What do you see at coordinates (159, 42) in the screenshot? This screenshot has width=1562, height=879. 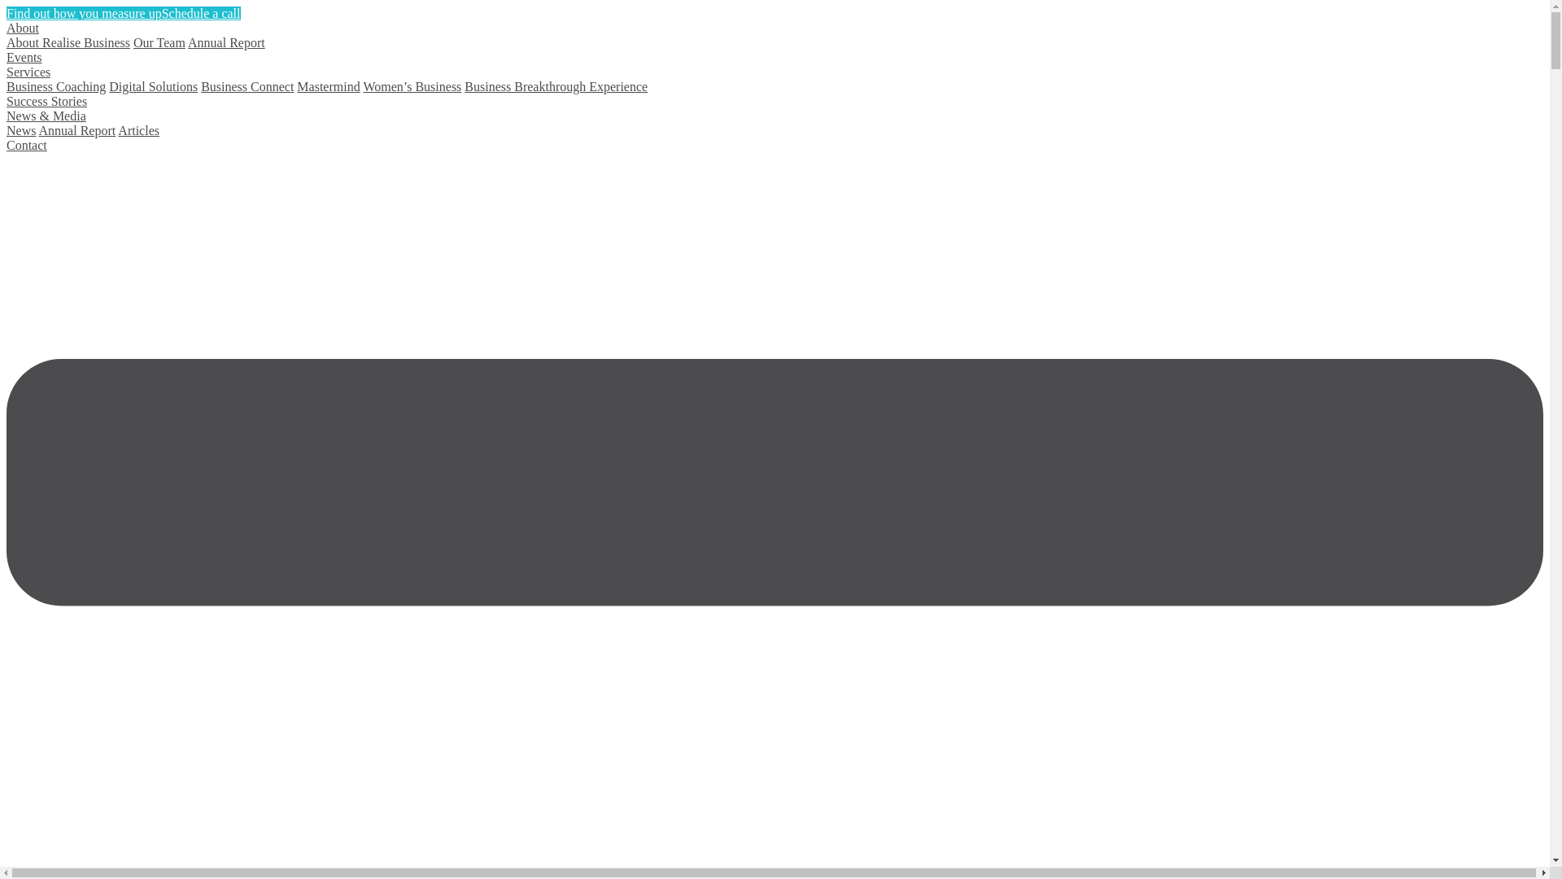 I see `Our Team` at bounding box center [159, 42].